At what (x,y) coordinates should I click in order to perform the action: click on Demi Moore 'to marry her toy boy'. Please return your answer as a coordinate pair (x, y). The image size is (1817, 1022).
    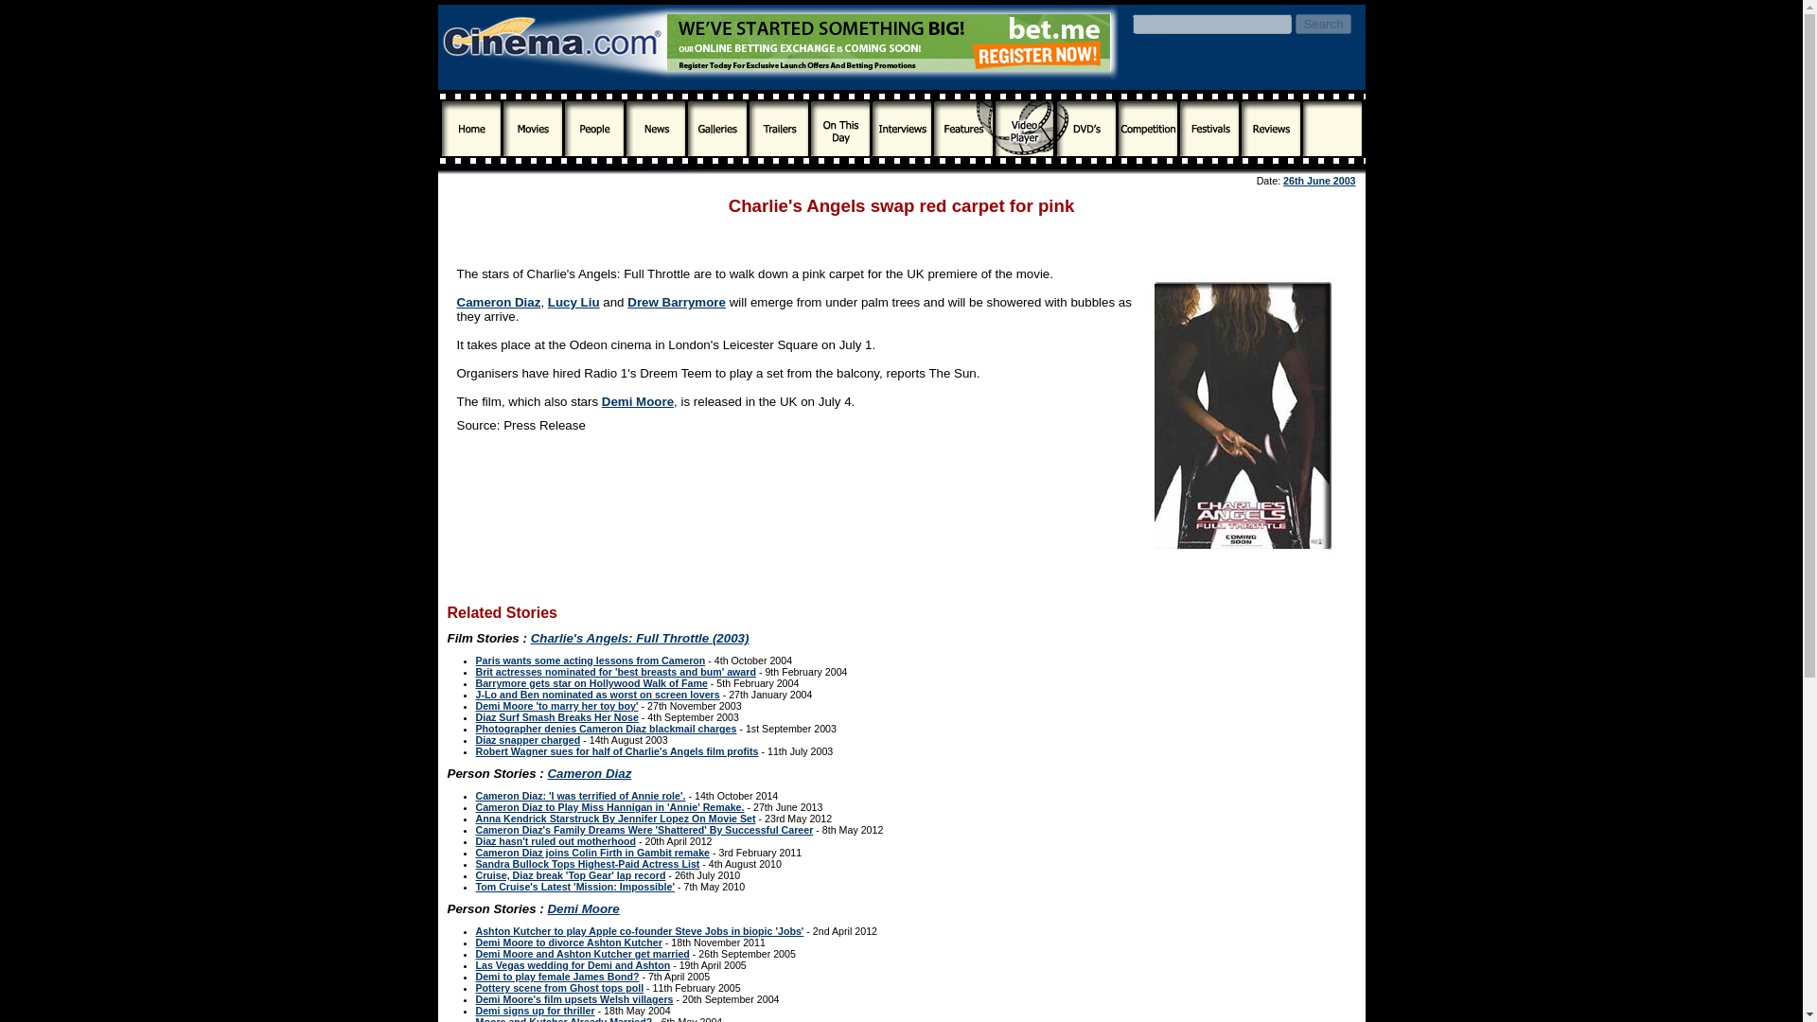
    Looking at the image, I should click on (556, 705).